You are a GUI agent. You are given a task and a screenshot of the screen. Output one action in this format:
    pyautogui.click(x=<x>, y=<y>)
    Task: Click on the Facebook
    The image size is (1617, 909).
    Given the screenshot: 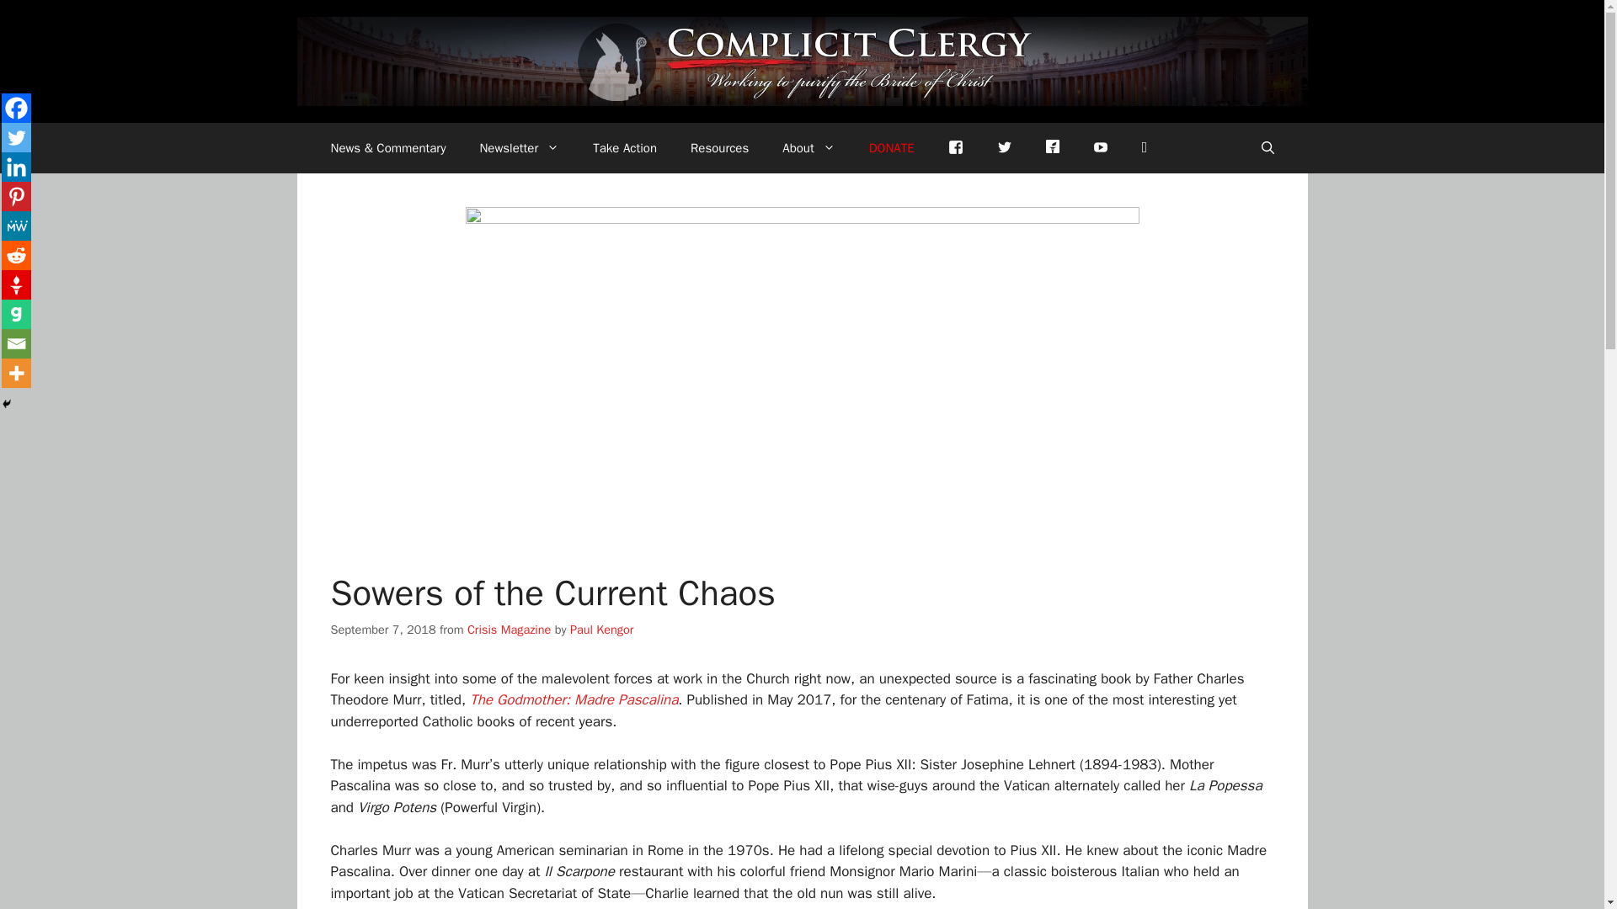 What is the action you would take?
    pyautogui.click(x=955, y=148)
    